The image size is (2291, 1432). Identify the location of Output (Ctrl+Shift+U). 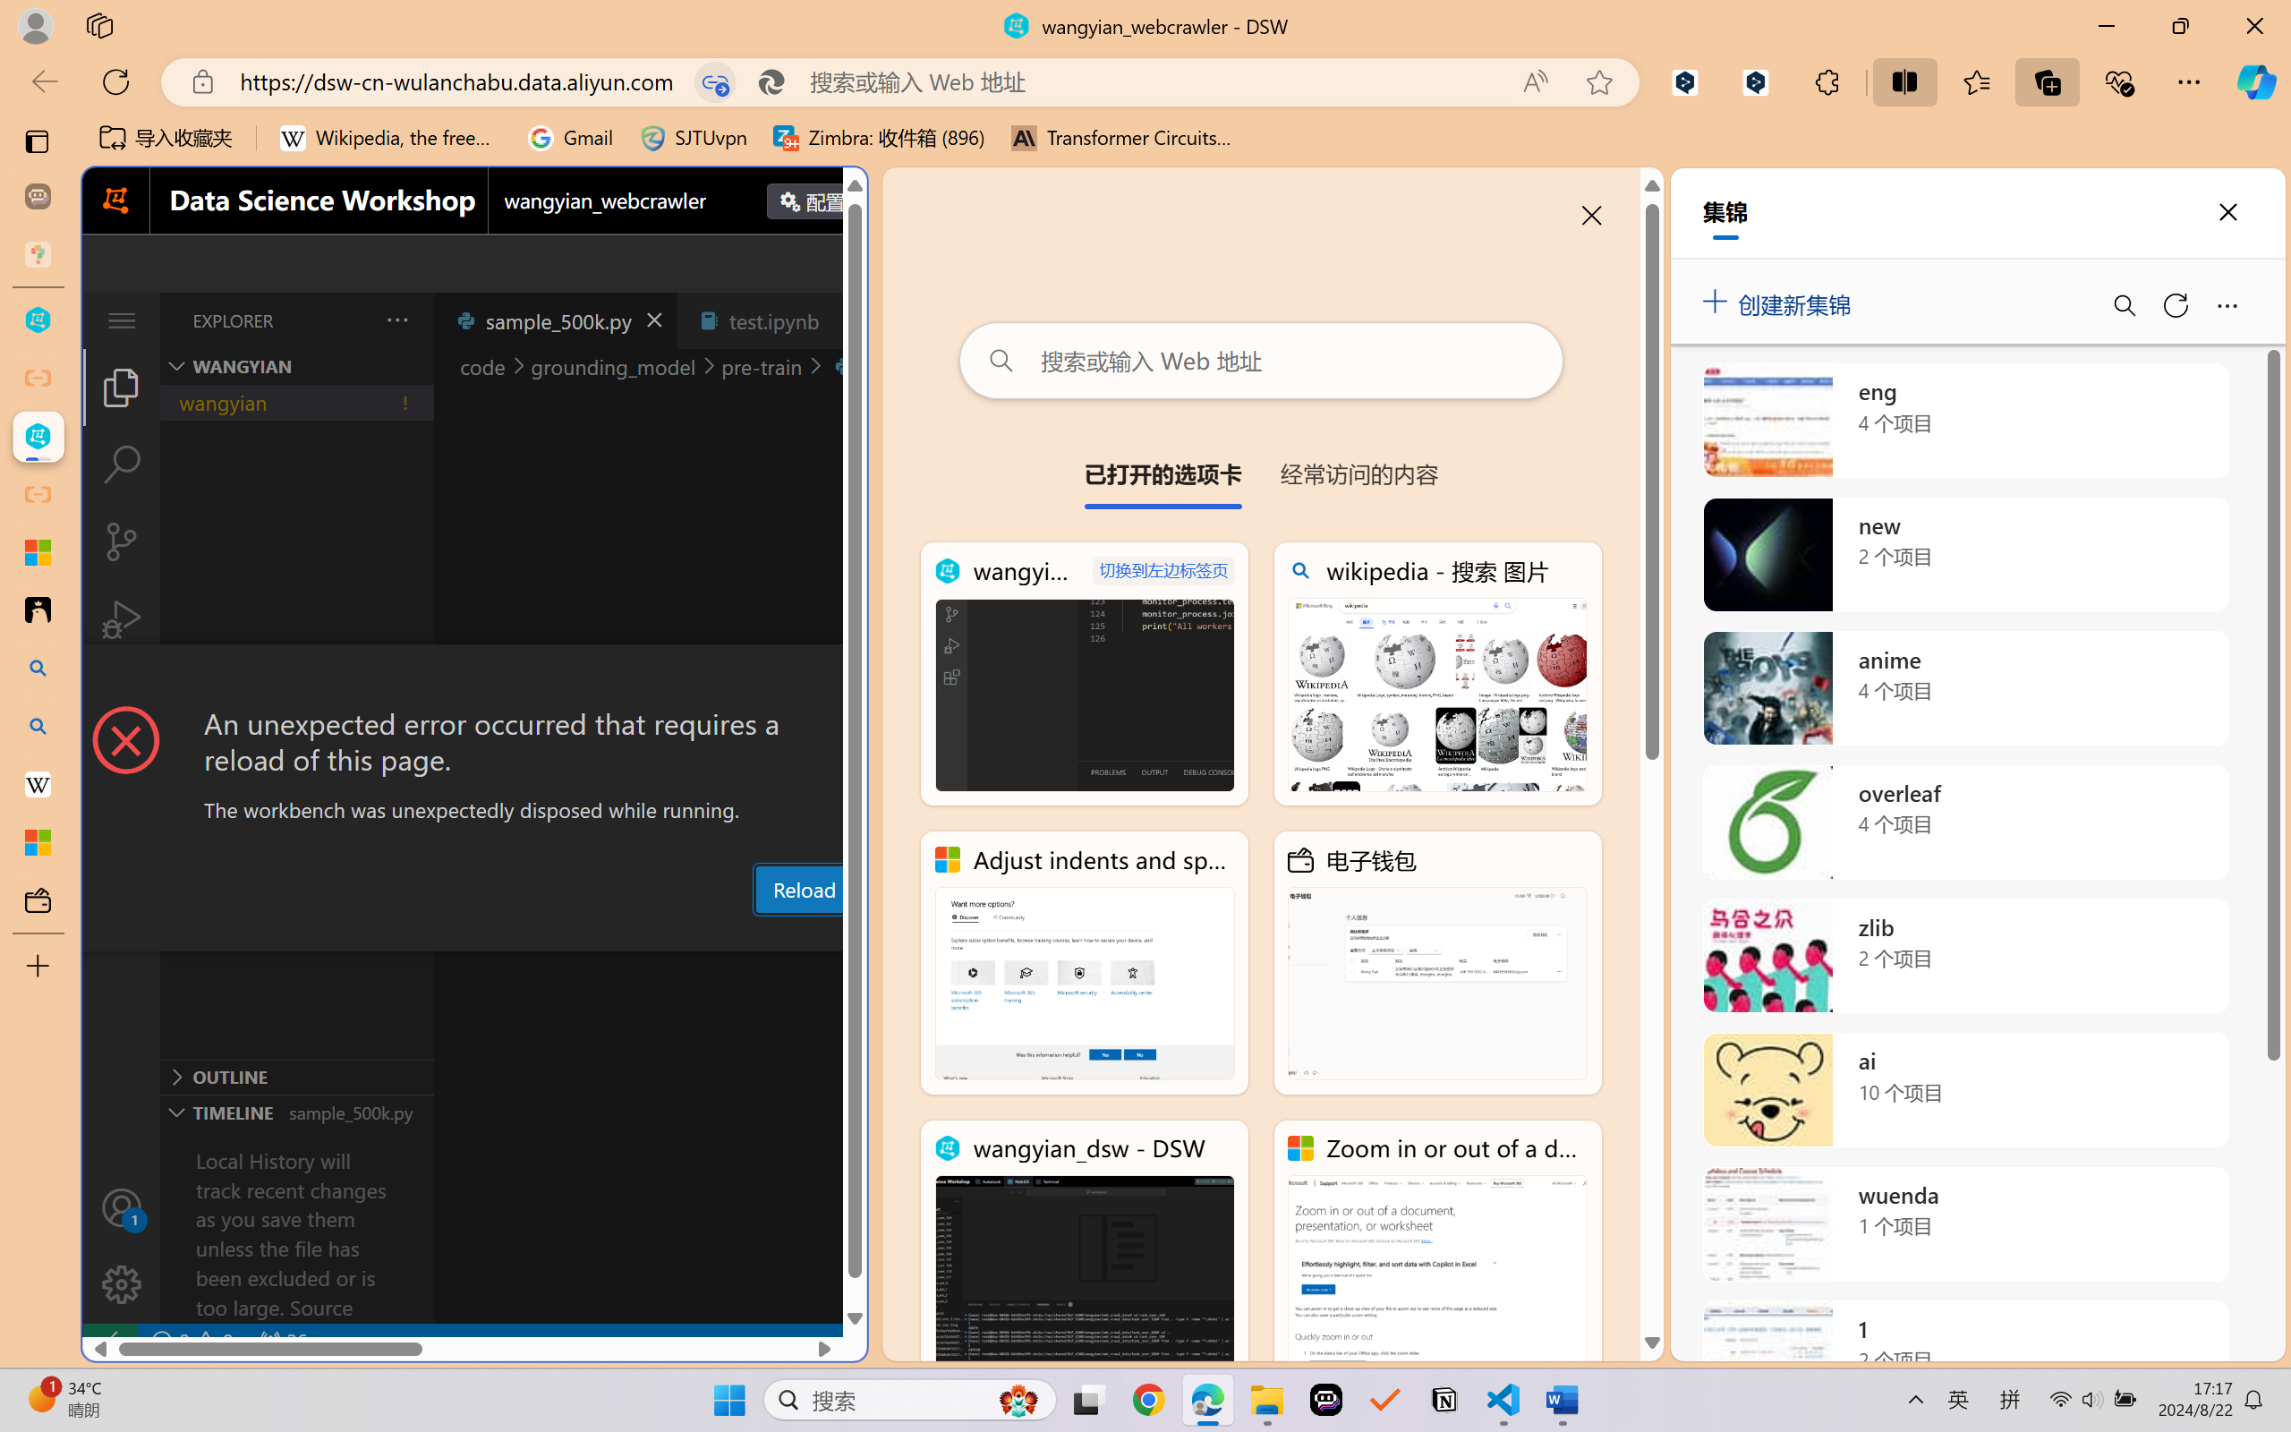
(623, 933).